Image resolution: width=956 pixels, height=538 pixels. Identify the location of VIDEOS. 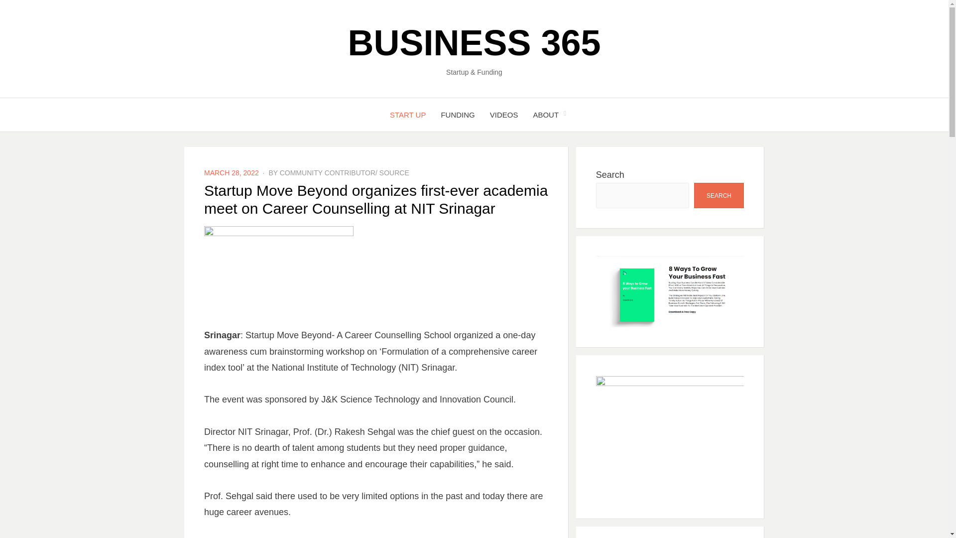
(504, 115).